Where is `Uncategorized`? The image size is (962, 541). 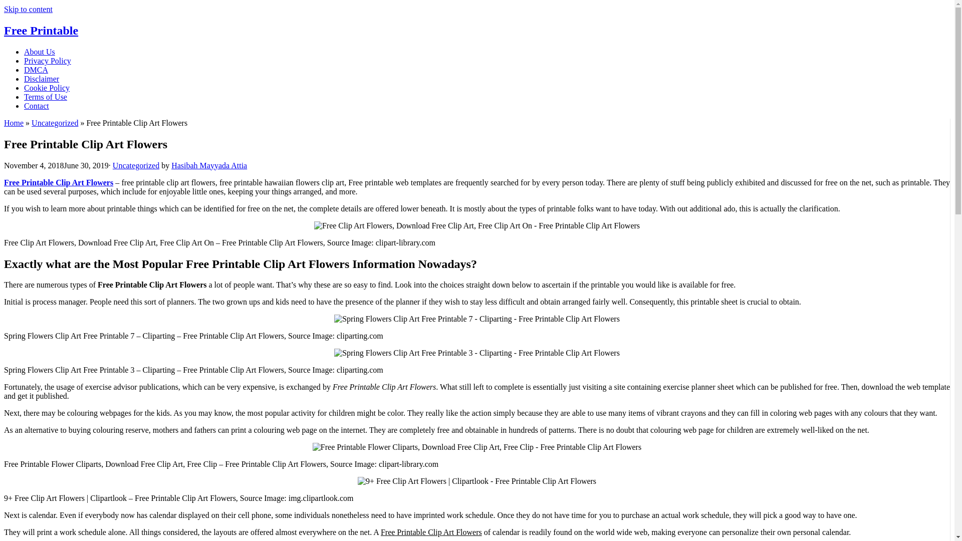
Uncategorized is located at coordinates (136, 165).